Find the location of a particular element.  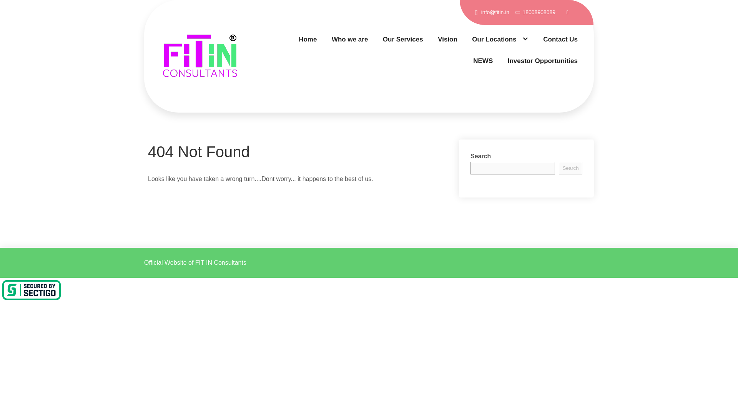

Search is located at coordinates (570, 168).